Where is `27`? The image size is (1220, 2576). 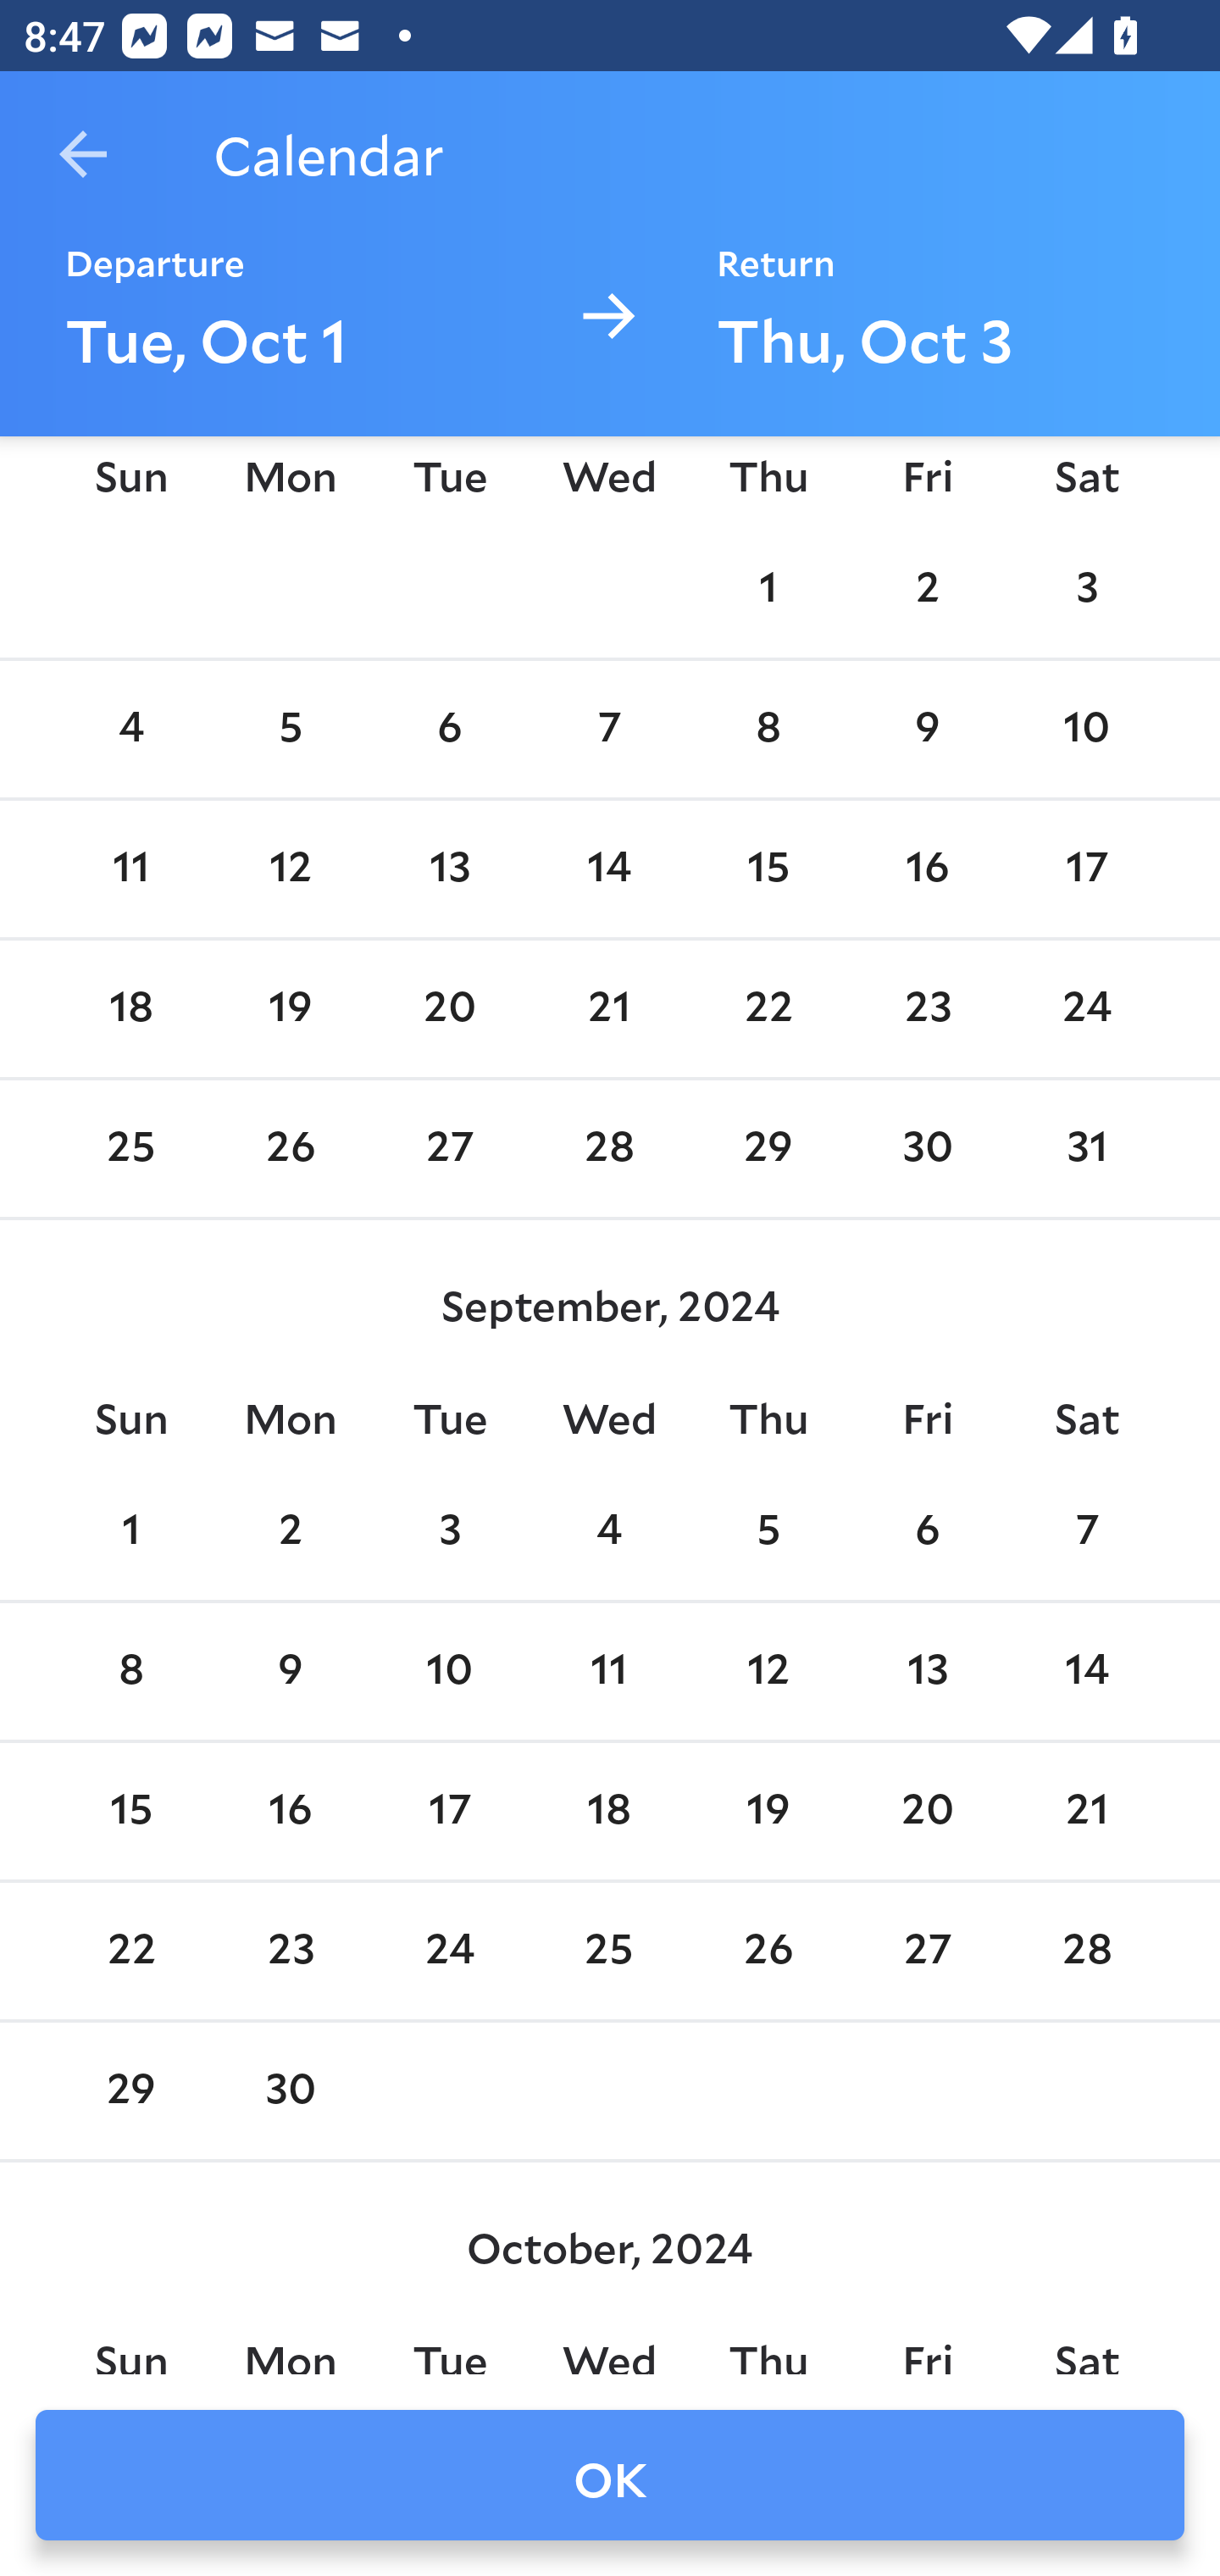
27 is located at coordinates (449, 1148).